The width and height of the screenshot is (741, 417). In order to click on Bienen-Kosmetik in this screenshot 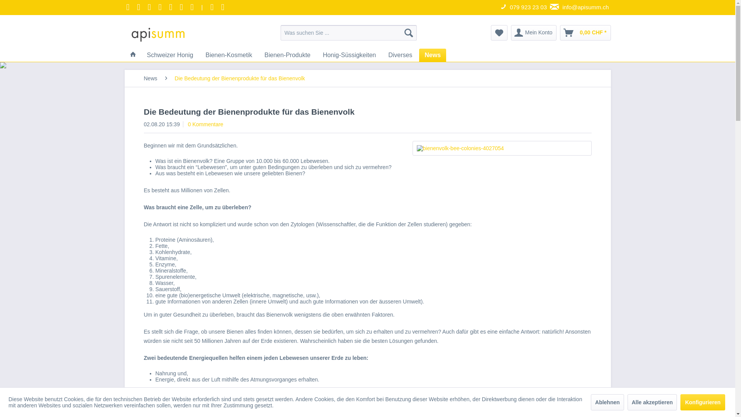, I will do `click(228, 55)`.